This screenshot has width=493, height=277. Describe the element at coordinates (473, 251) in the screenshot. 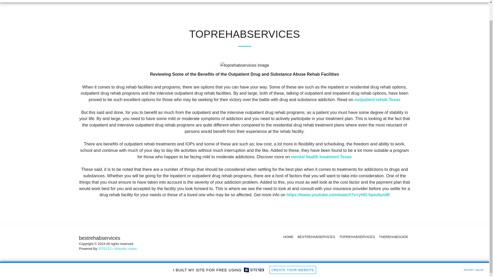

I see `REPORT ABUSE` at that location.